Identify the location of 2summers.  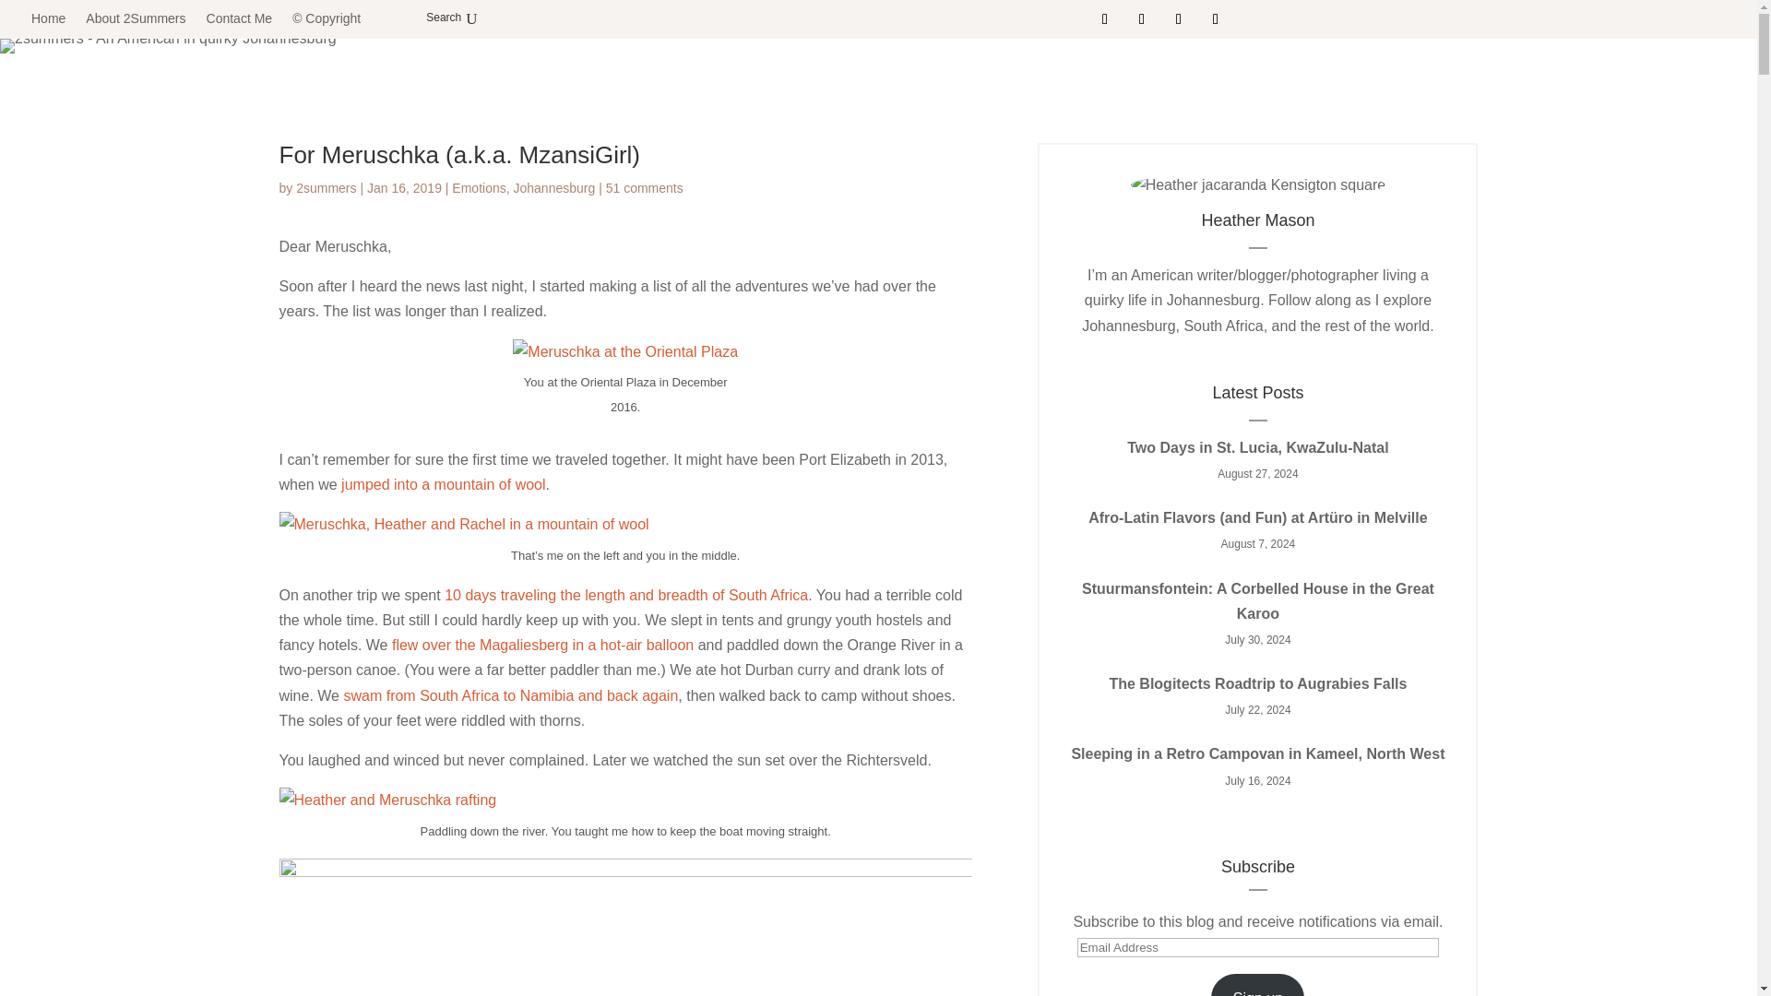
(325, 187).